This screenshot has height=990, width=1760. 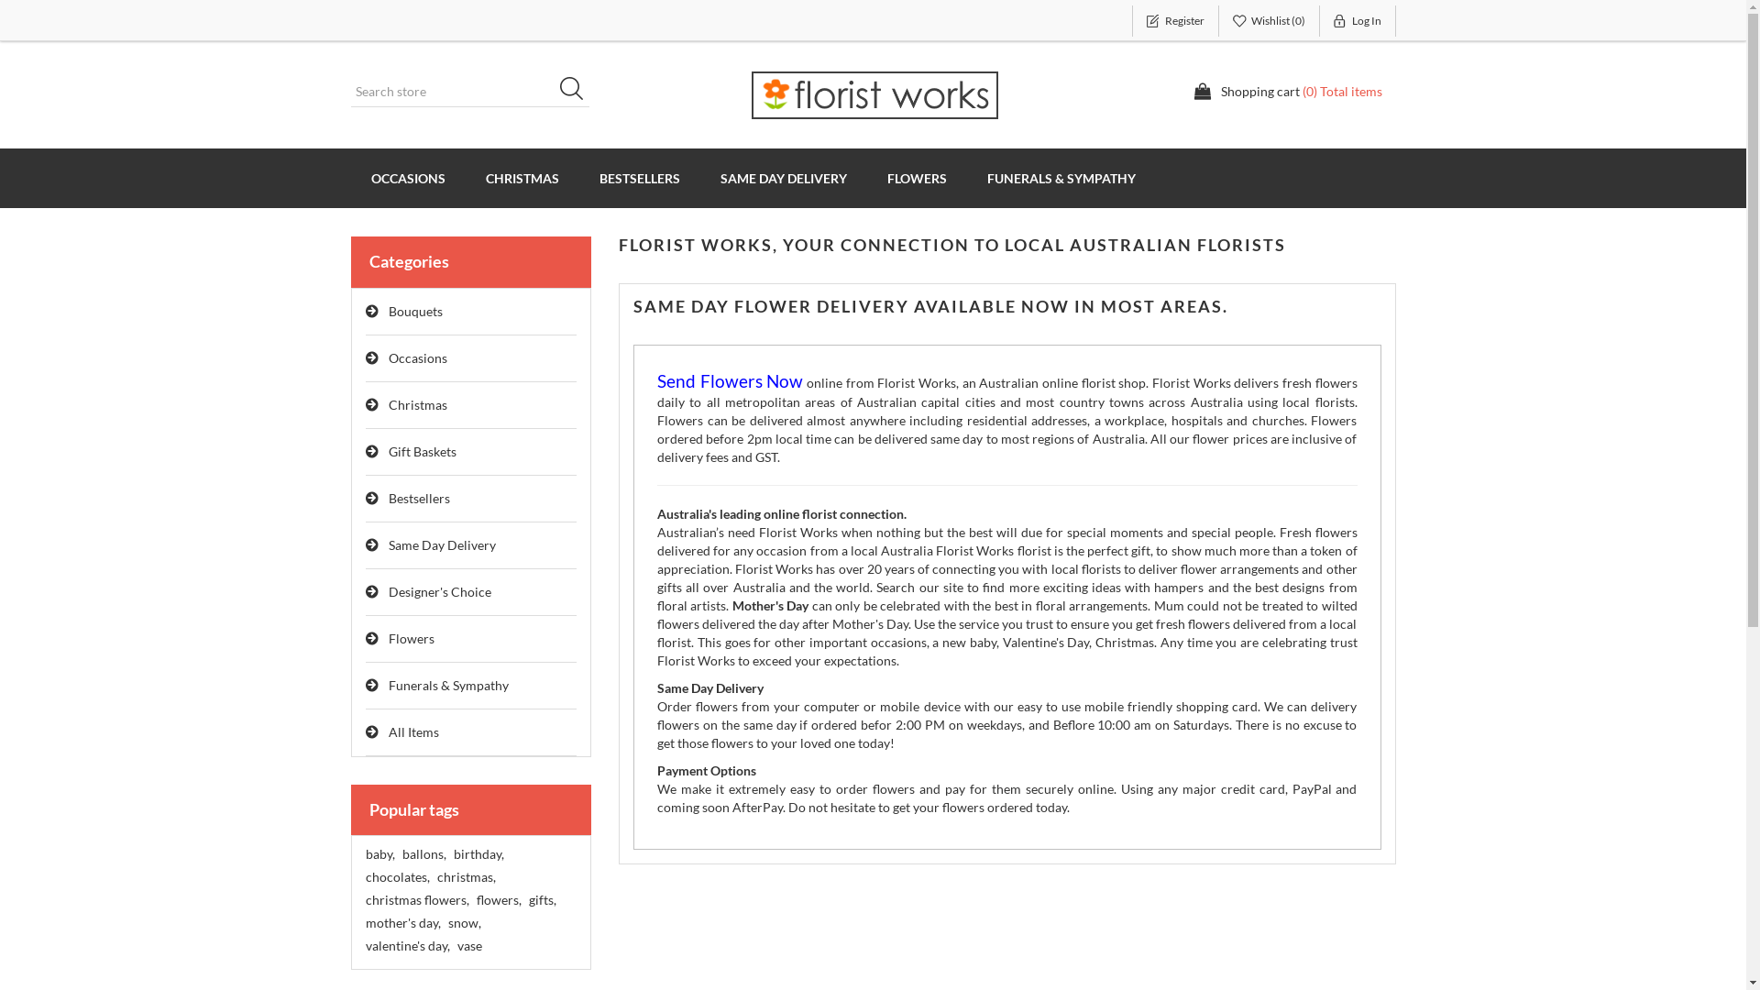 What do you see at coordinates (416, 900) in the screenshot?
I see `christmas flowers,` at bounding box center [416, 900].